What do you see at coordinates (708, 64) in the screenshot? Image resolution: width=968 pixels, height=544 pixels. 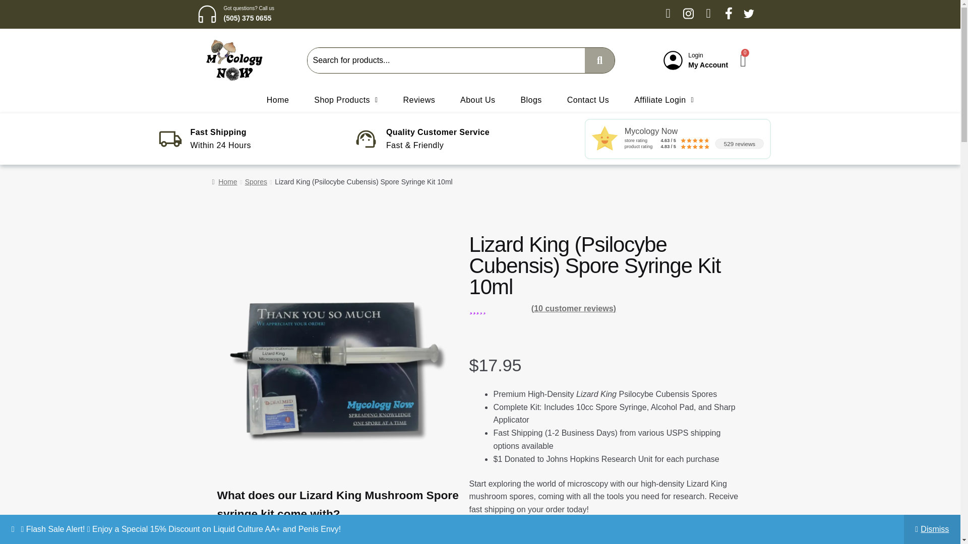 I see `My Account` at bounding box center [708, 64].